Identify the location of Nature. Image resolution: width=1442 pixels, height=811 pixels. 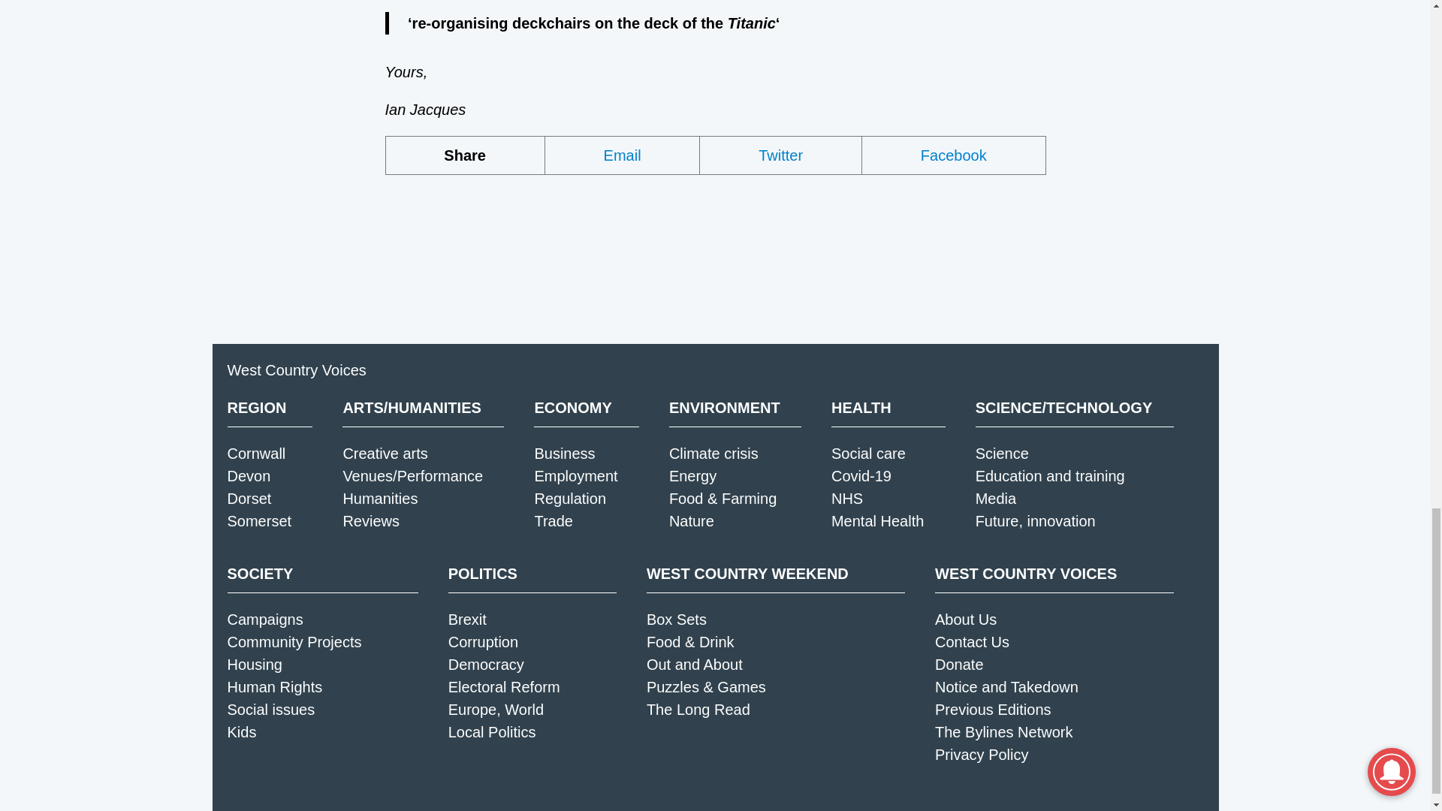
(691, 521).